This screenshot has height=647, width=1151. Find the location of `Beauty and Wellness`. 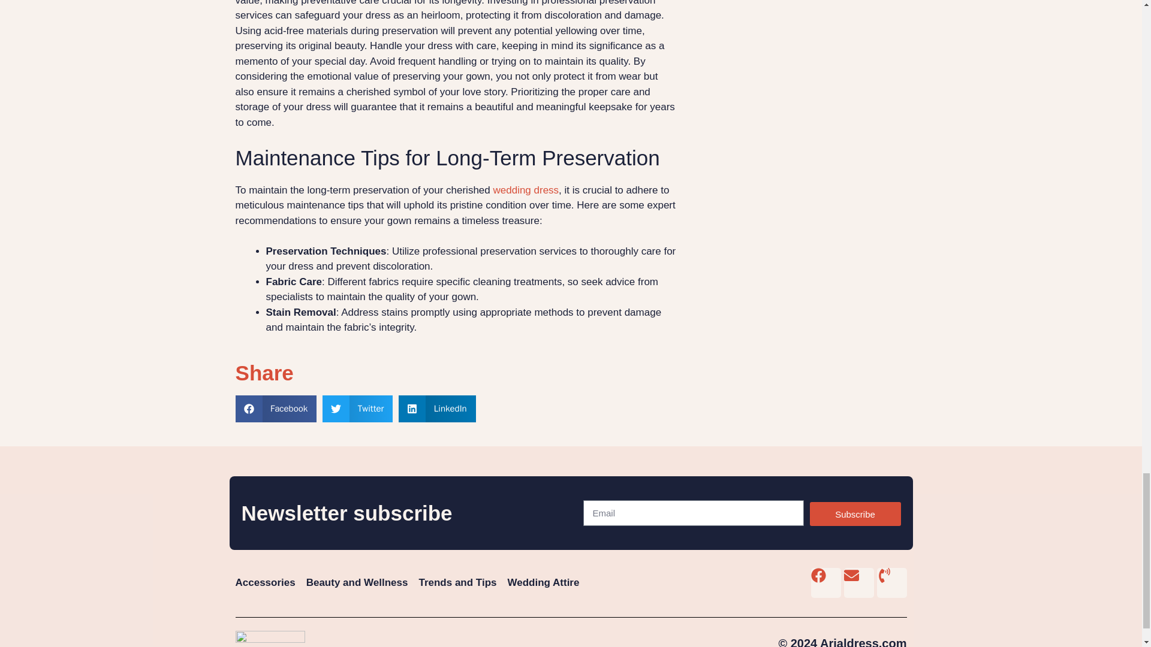

Beauty and Wellness is located at coordinates (357, 582).